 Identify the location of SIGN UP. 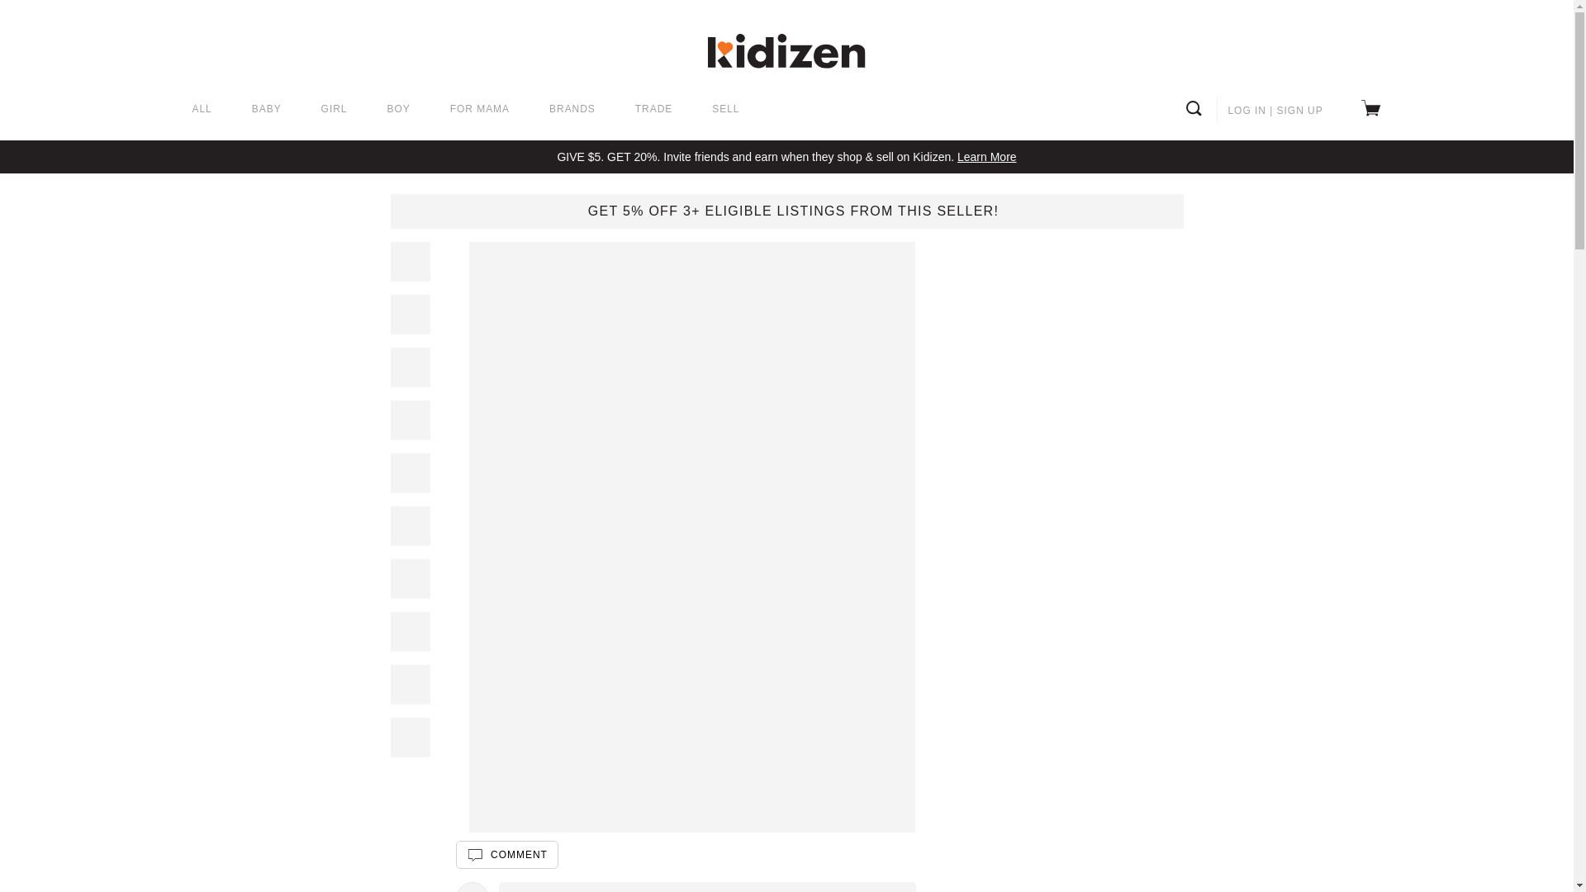
(1299, 111).